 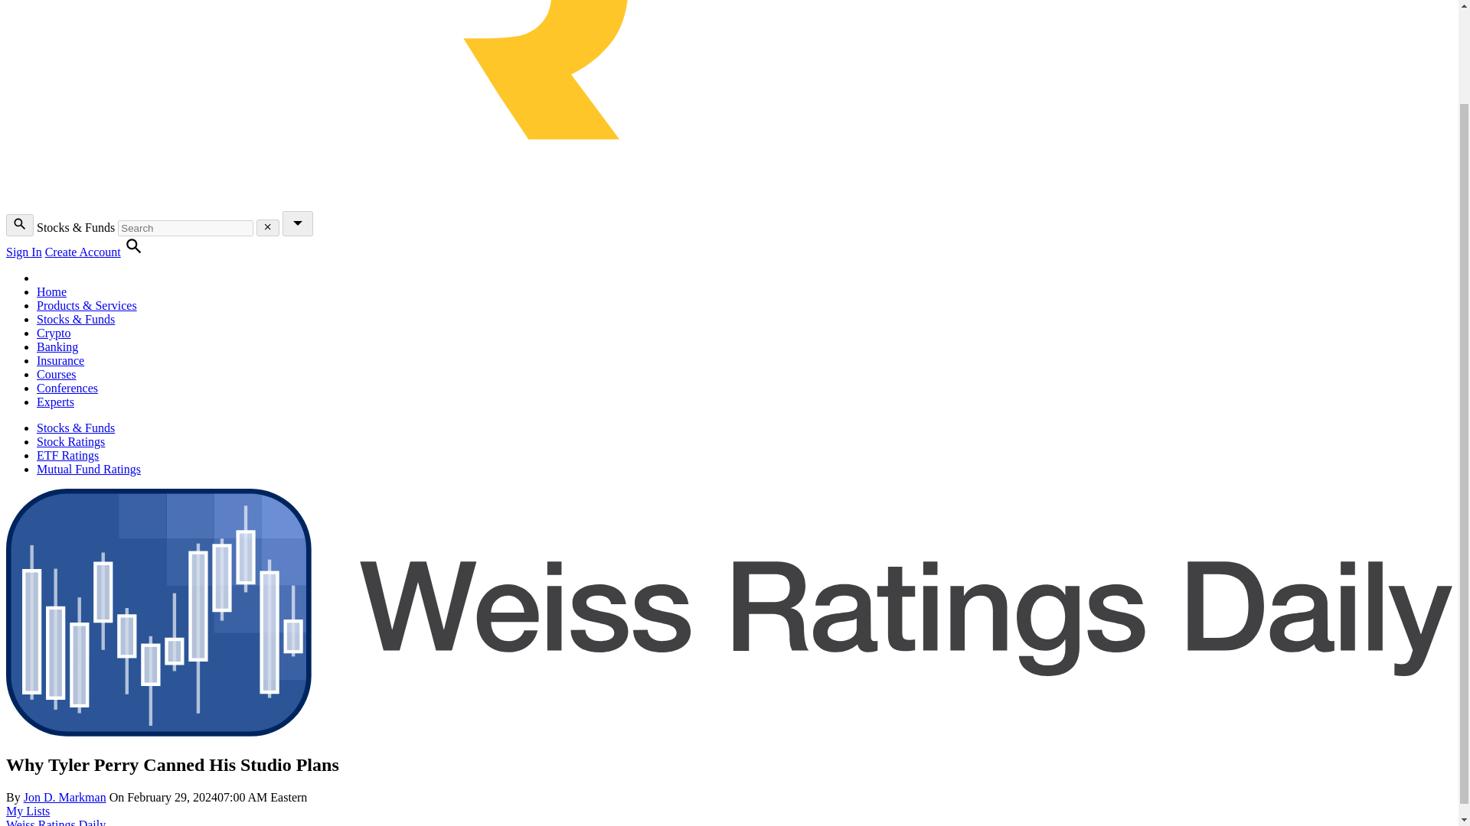 What do you see at coordinates (133, 252) in the screenshot?
I see `Search` at bounding box center [133, 252].